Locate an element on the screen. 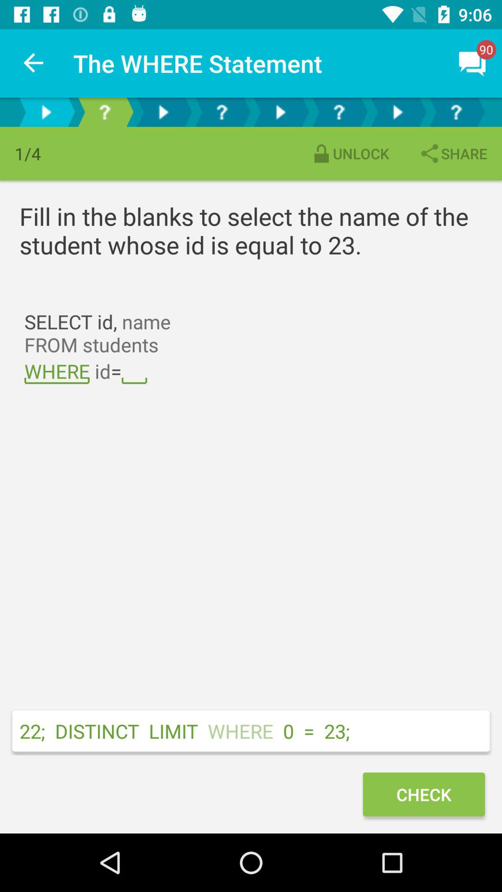 This screenshot has height=892, width=502. launch the share item is located at coordinates (453, 153).